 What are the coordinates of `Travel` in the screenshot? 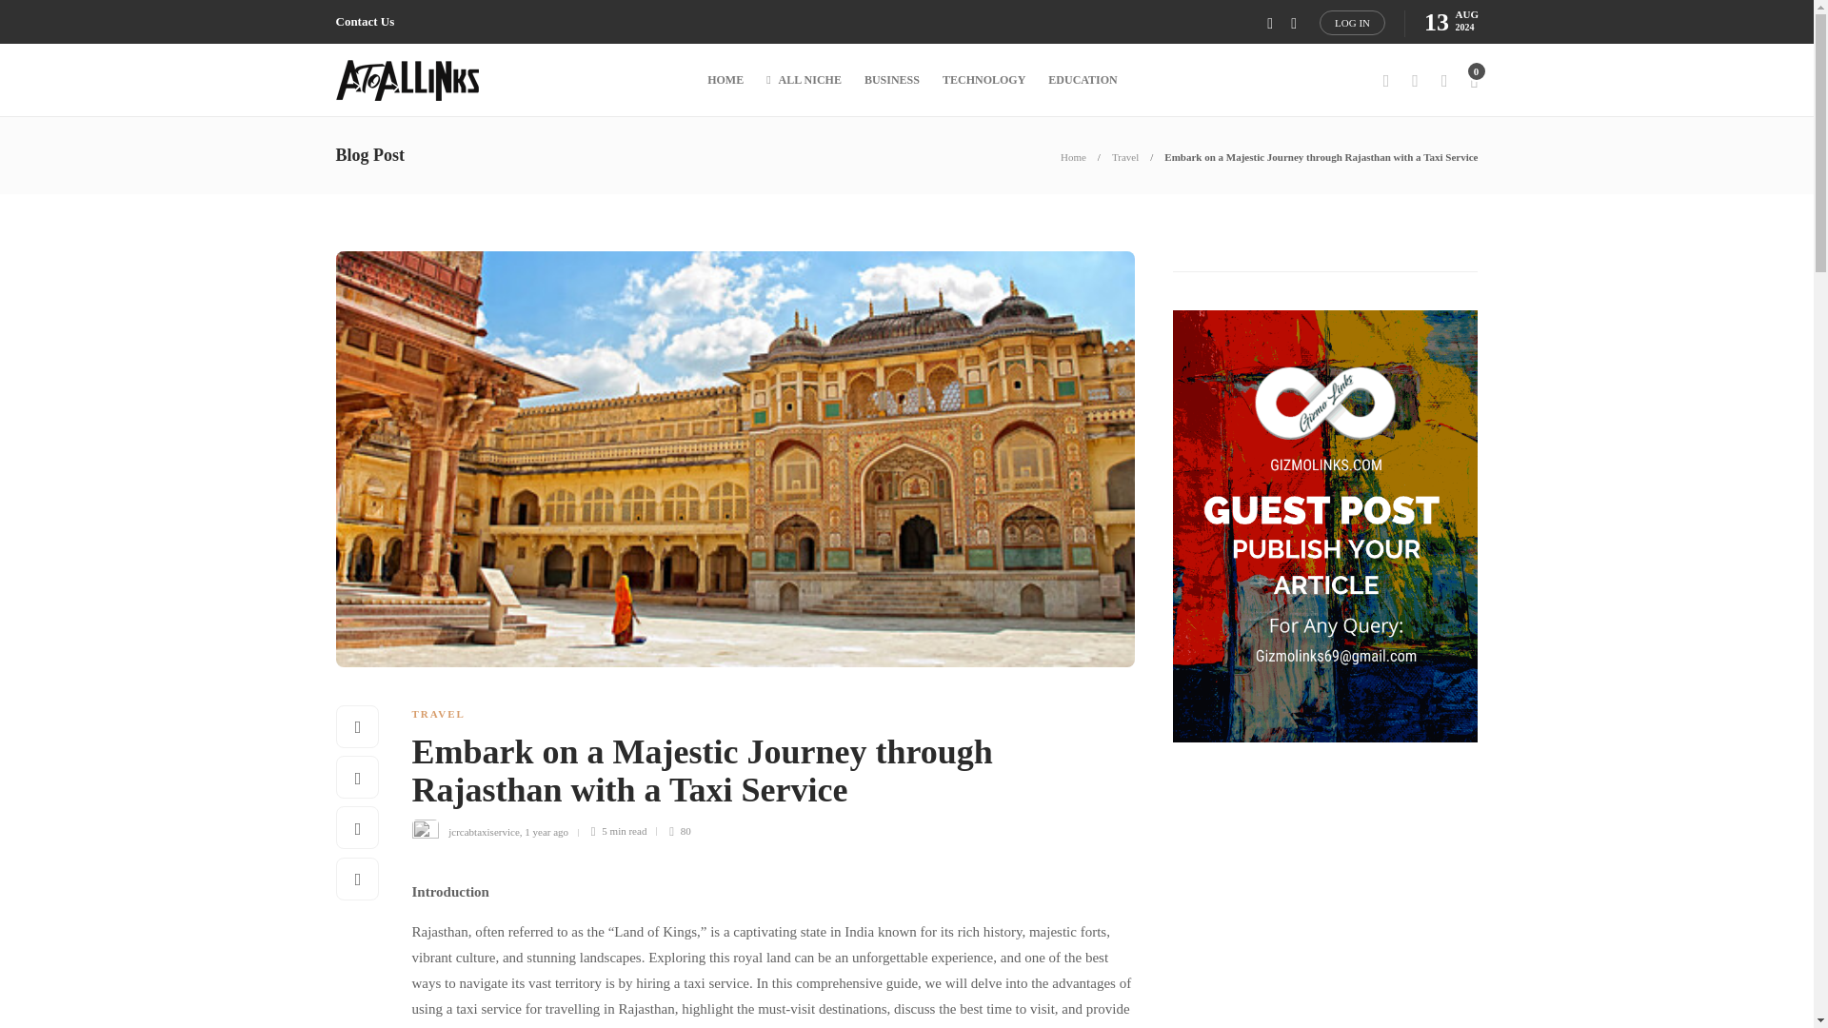 It's located at (1125, 156).